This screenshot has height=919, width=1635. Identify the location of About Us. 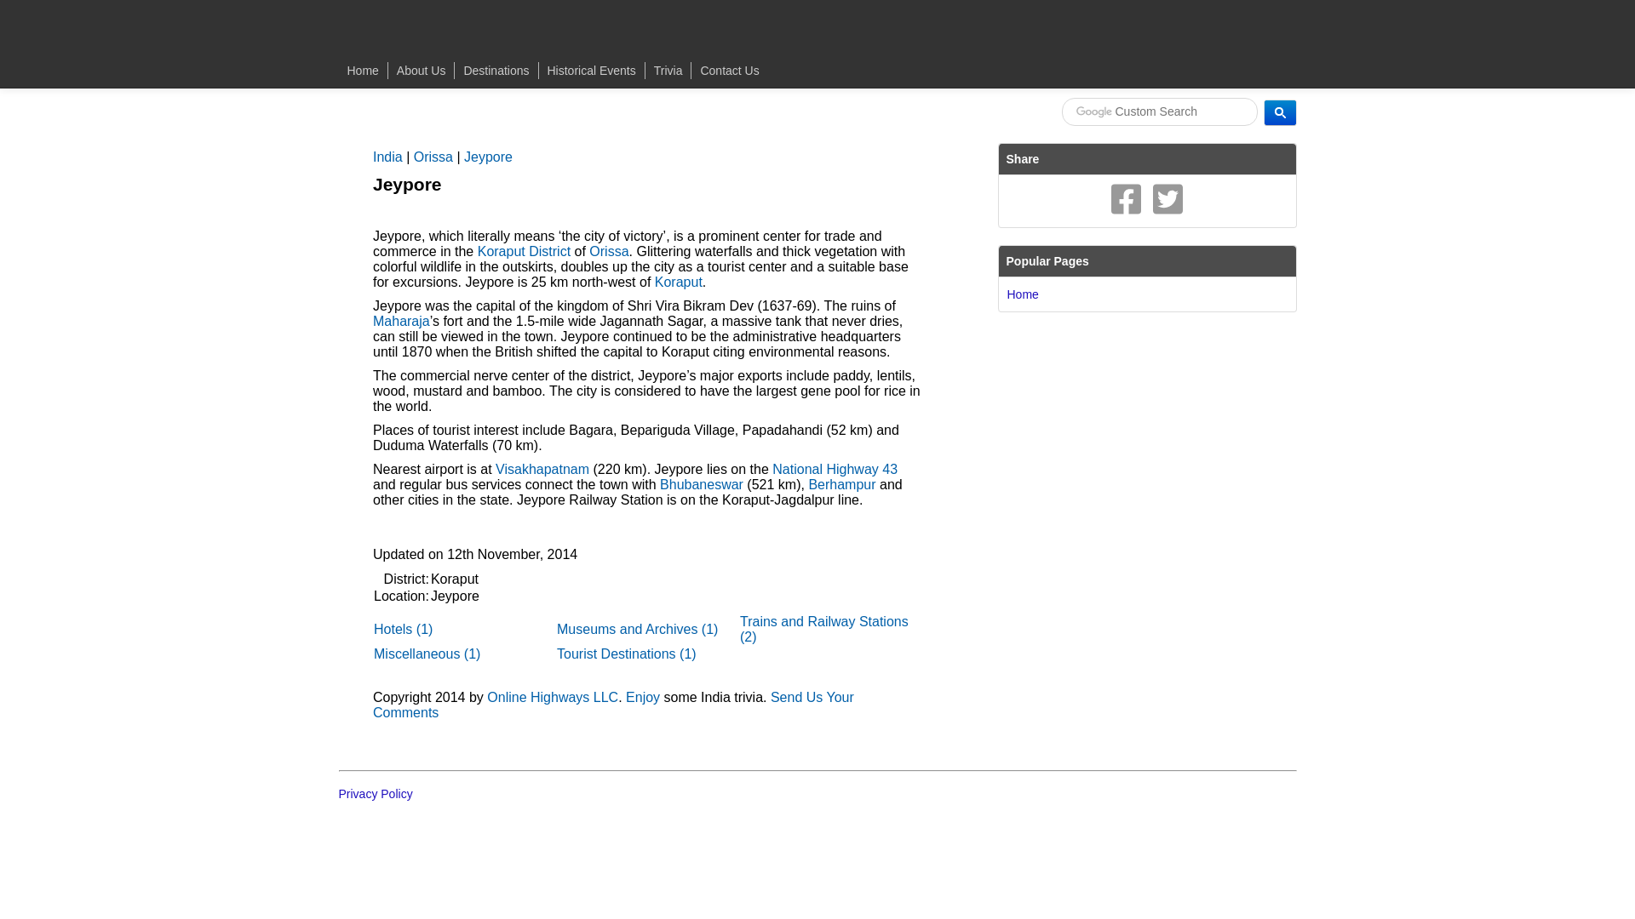
(422, 70).